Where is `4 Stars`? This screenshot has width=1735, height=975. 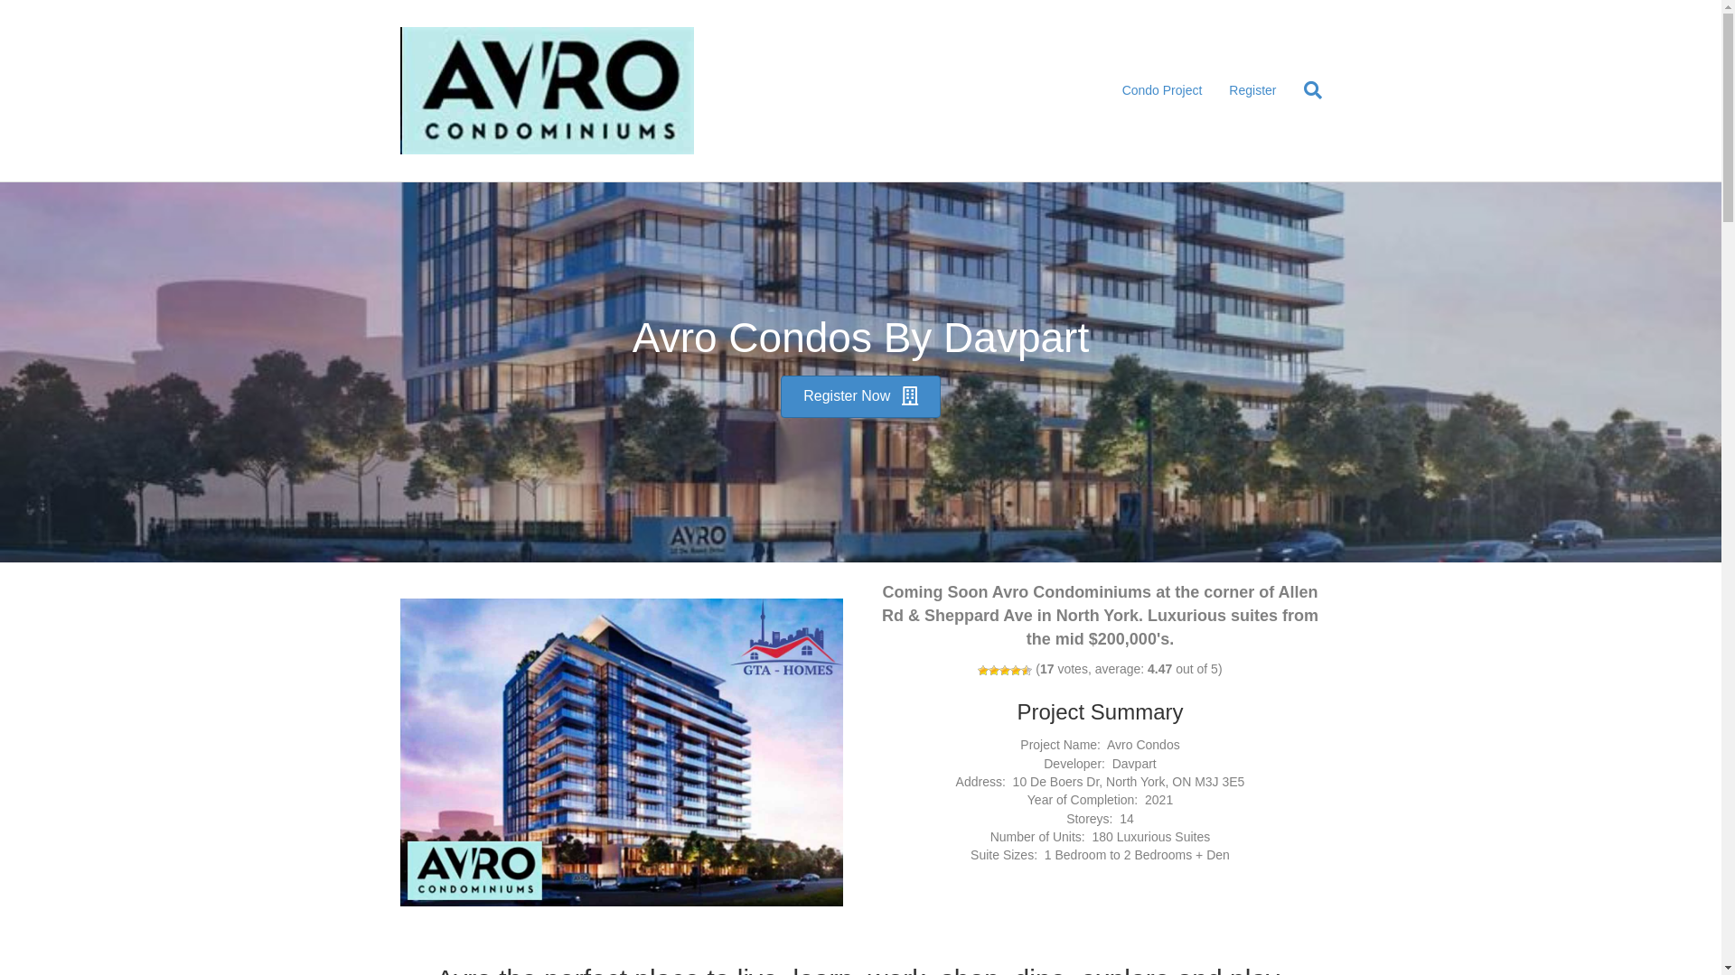 4 Stars is located at coordinates (1016, 671).